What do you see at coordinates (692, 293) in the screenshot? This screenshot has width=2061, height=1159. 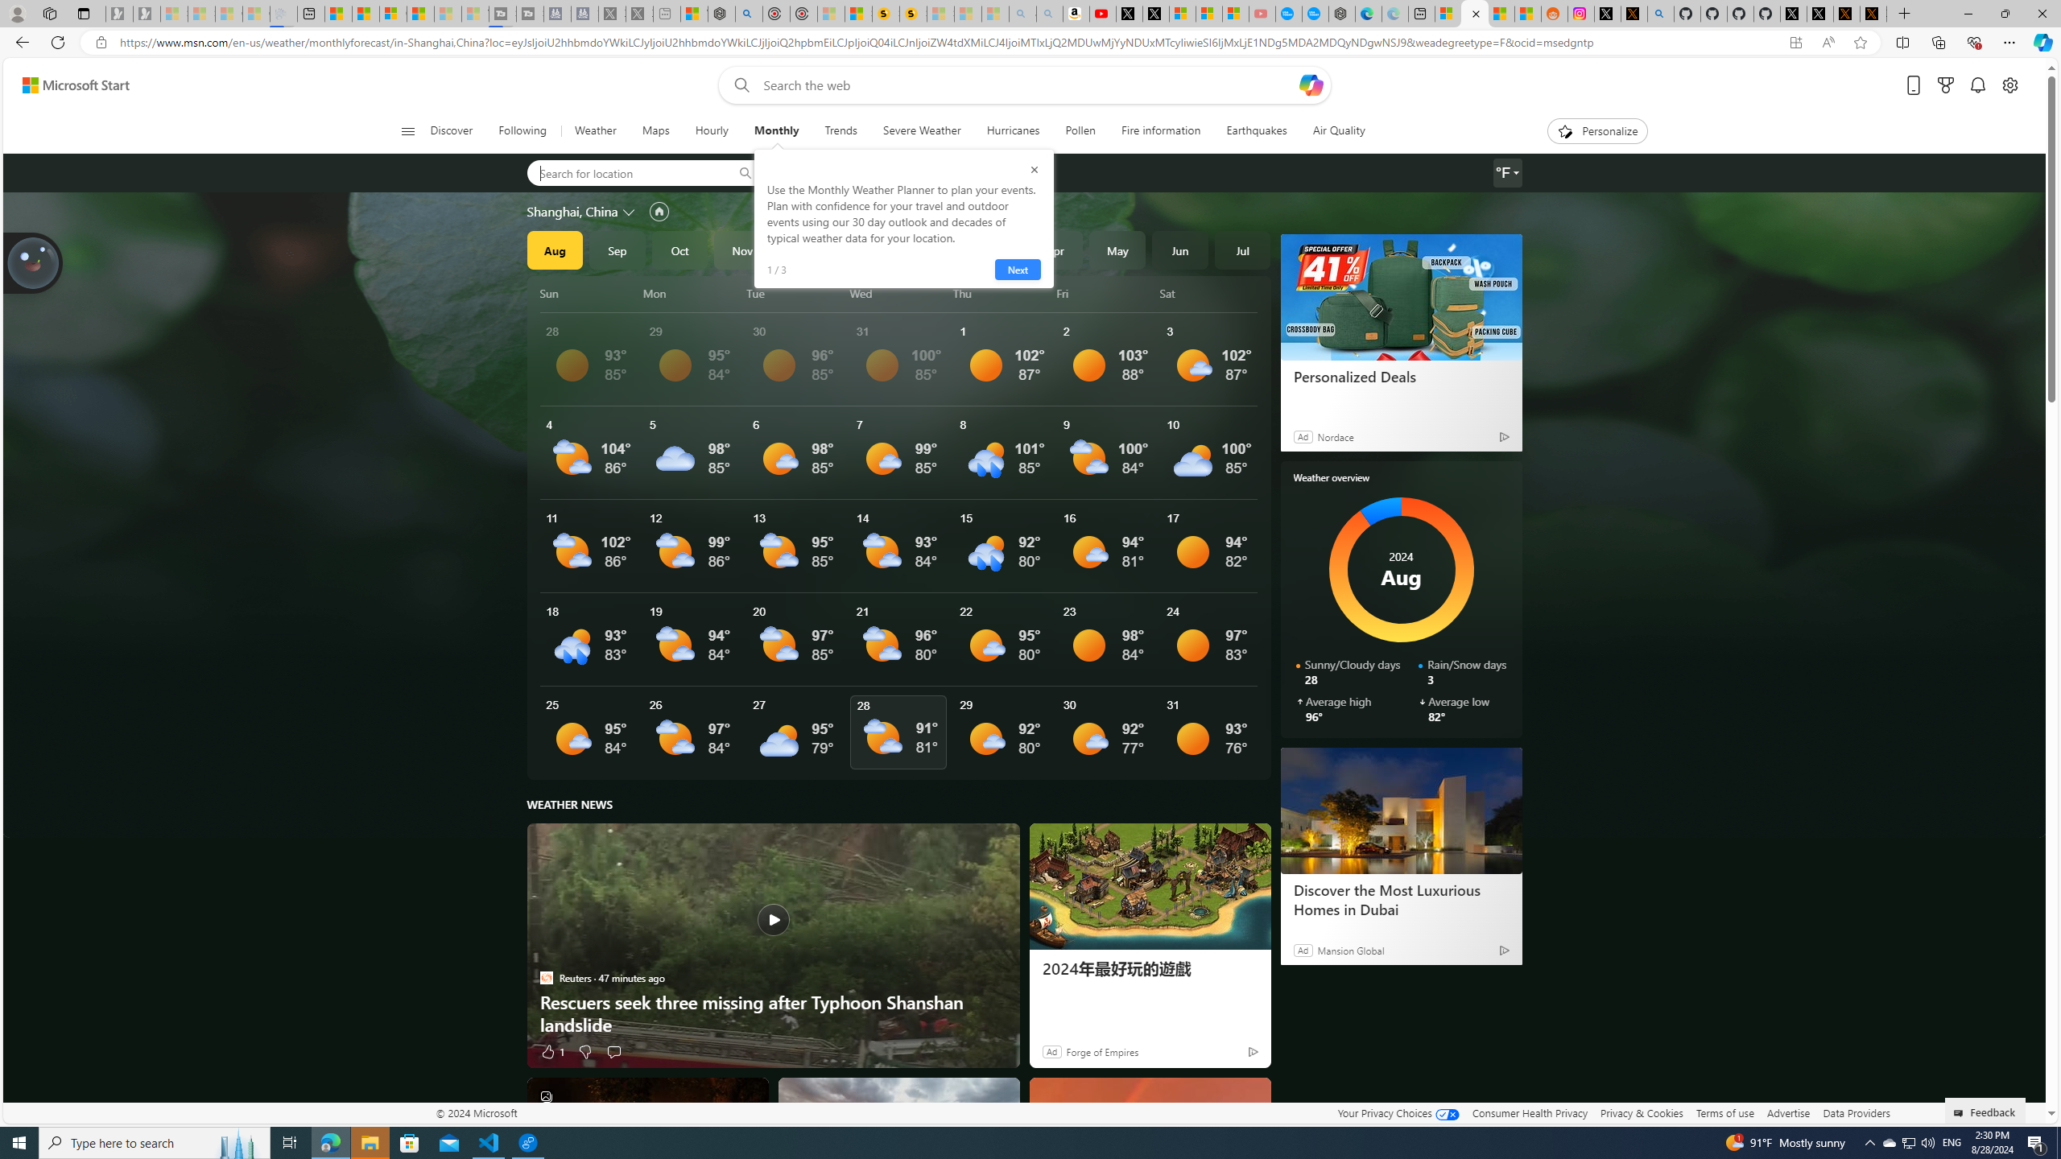 I see `Mon` at bounding box center [692, 293].